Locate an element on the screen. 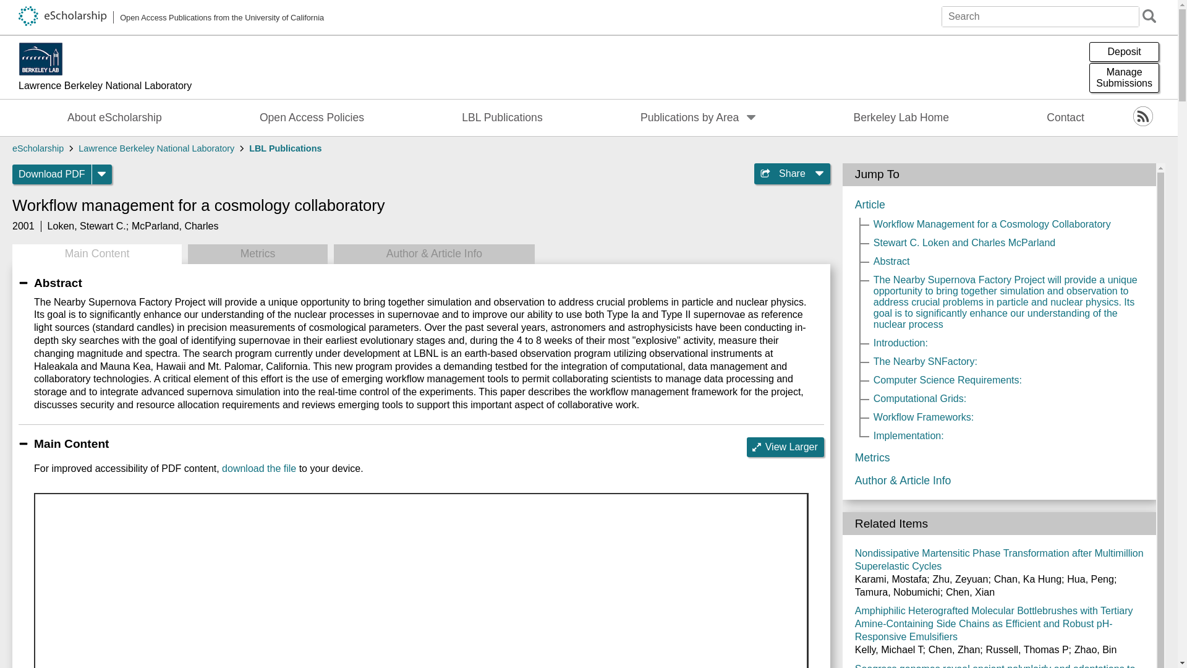  Open Access Policies is located at coordinates (312, 118).